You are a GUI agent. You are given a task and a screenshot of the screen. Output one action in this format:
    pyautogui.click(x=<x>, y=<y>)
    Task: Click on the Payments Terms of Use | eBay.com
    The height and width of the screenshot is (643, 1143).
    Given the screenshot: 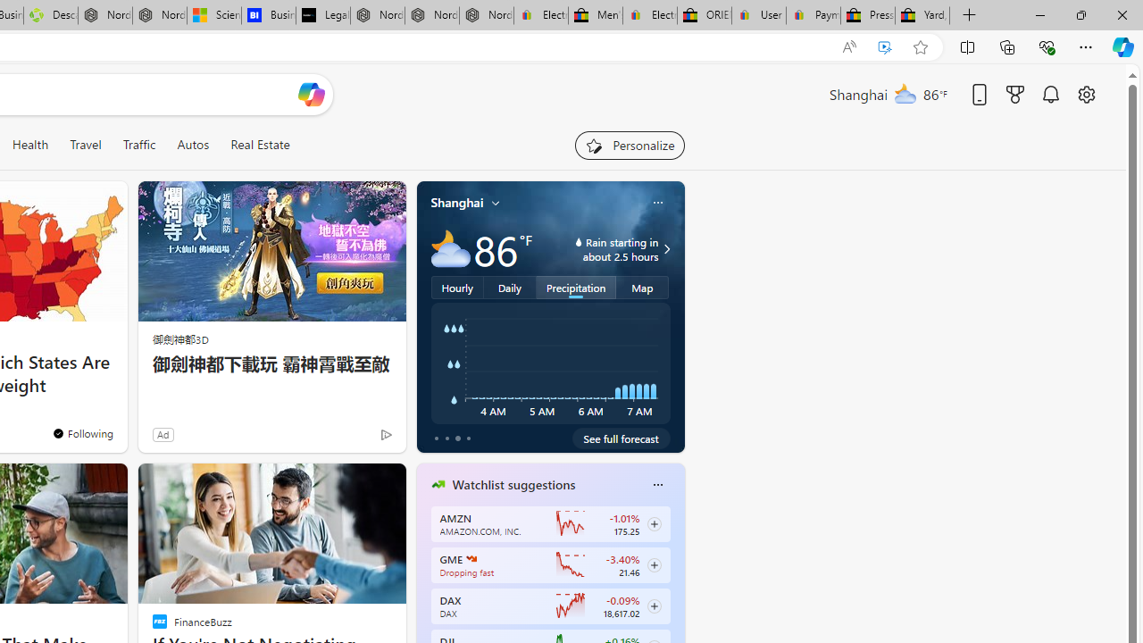 What is the action you would take?
    pyautogui.click(x=813, y=16)
    